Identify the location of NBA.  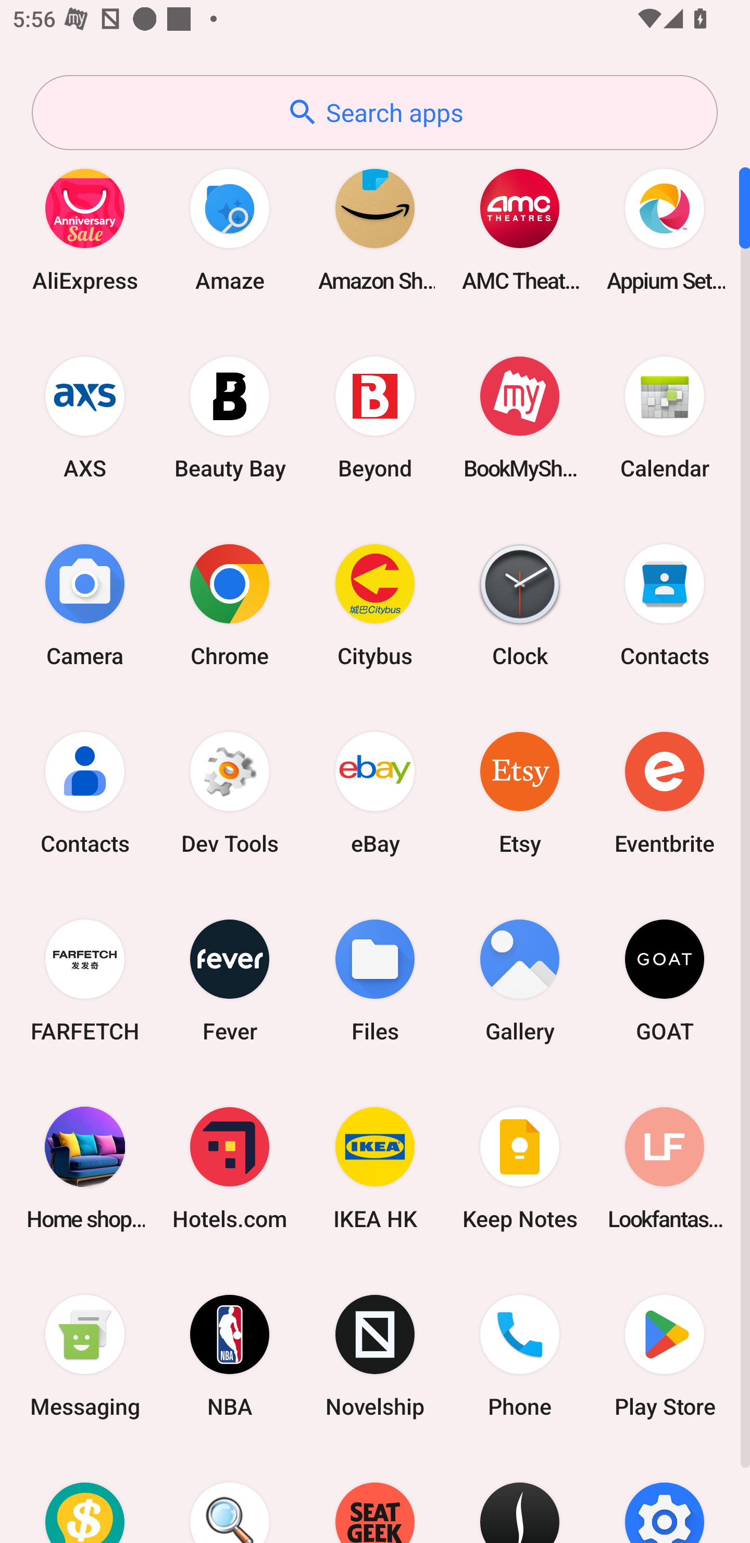
(230, 1356).